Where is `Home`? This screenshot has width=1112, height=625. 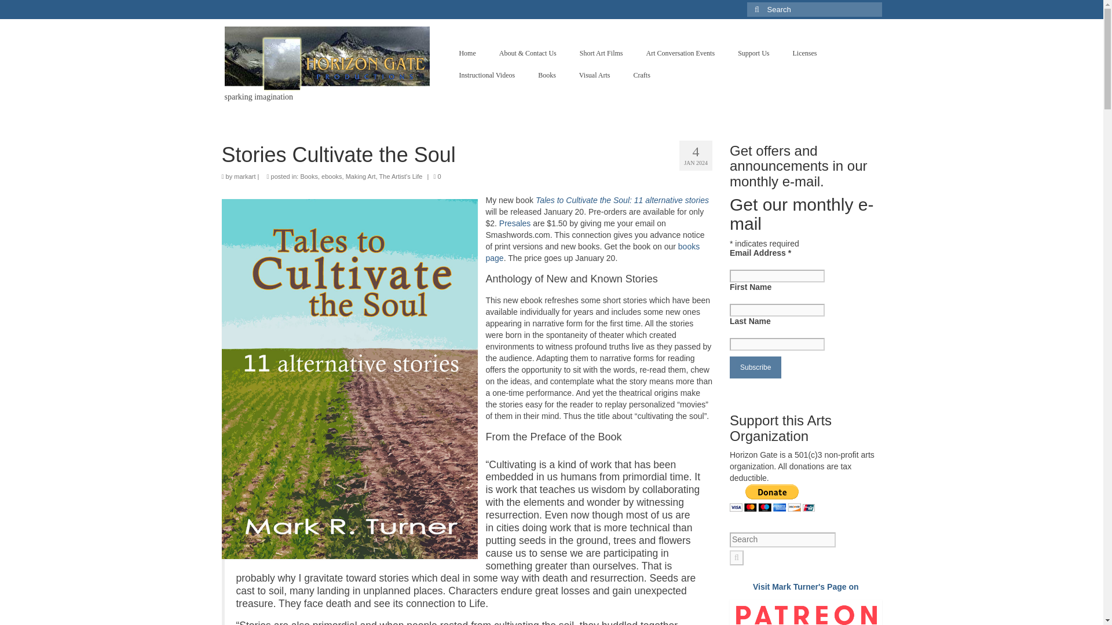
Home is located at coordinates (467, 53).